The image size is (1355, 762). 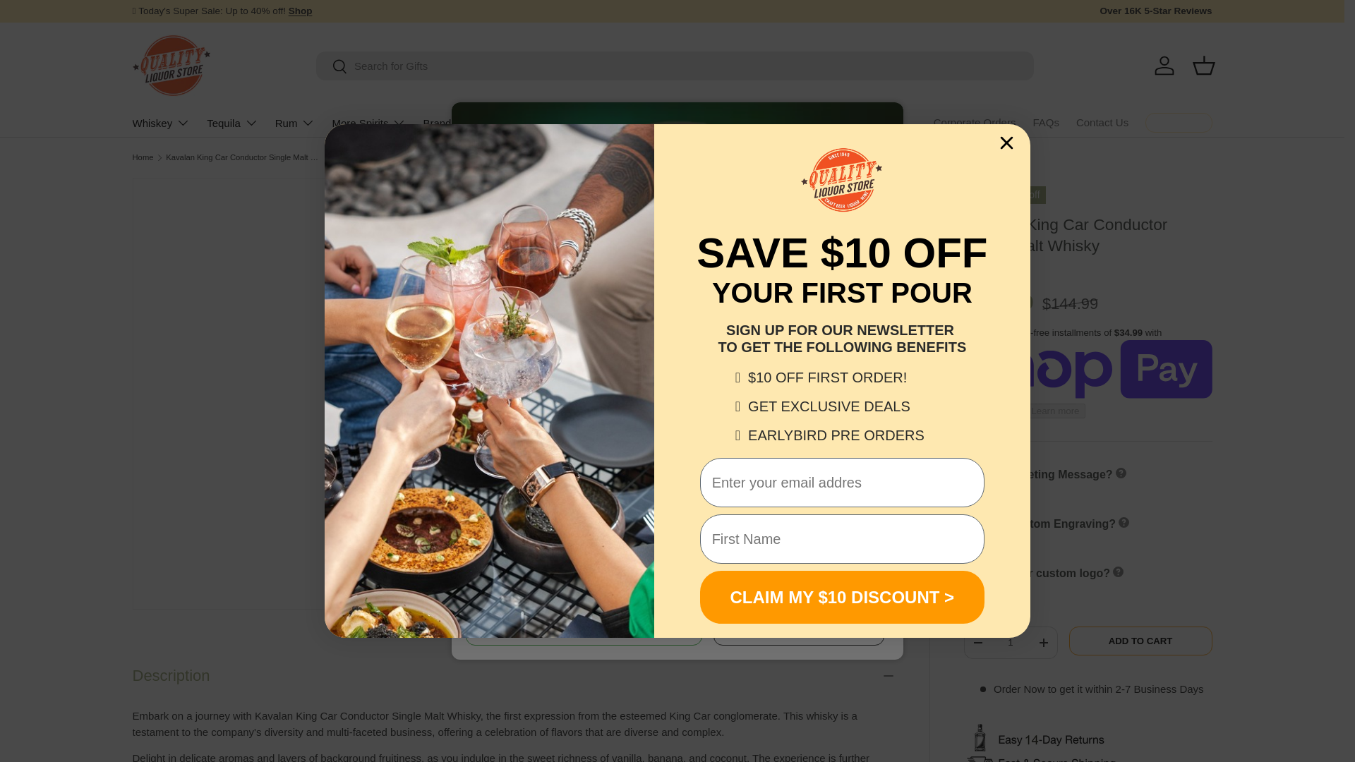 What do you see at coordinates (301, 10) in the screenshot?
I see `SALE` at bounding box center [301, 10].